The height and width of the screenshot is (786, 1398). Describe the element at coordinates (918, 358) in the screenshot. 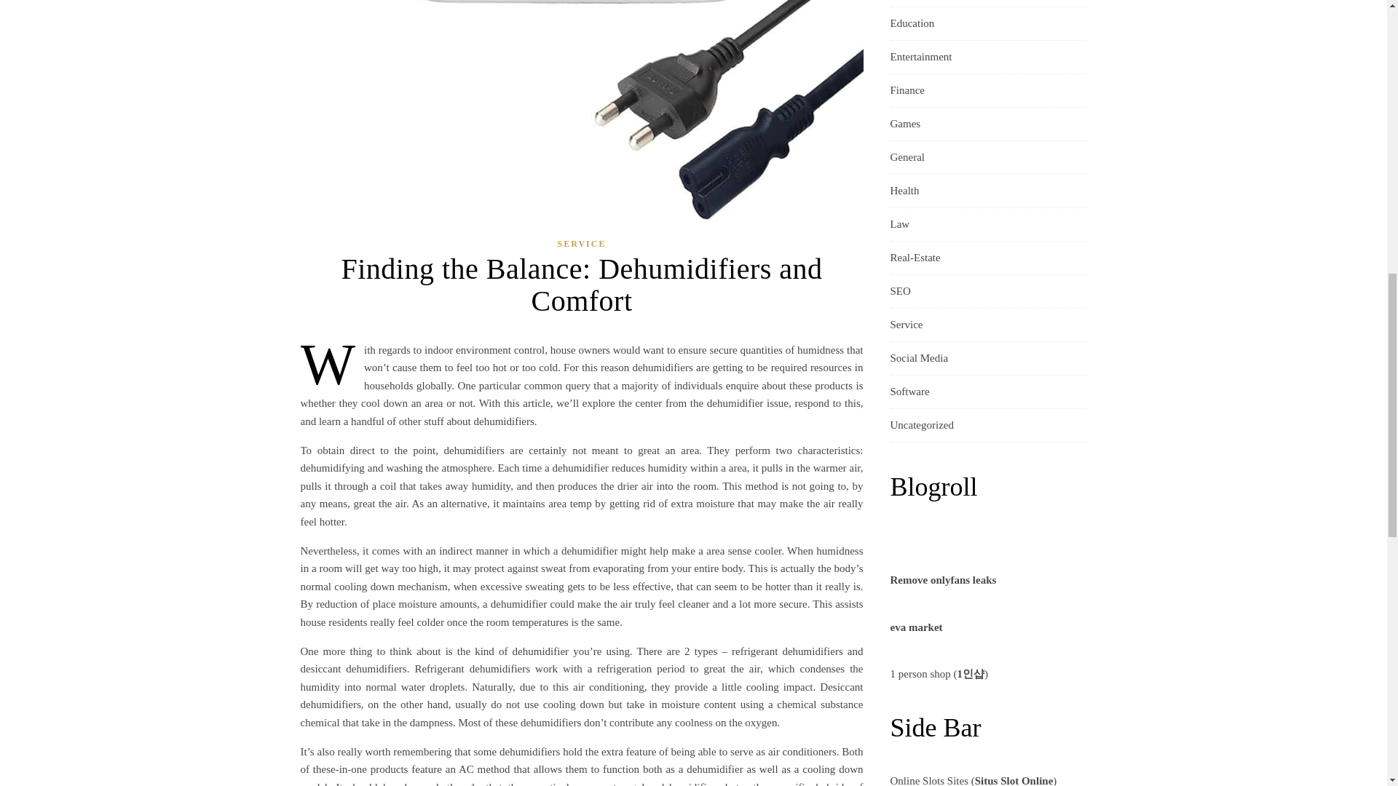

I see `Social Media` at that location.